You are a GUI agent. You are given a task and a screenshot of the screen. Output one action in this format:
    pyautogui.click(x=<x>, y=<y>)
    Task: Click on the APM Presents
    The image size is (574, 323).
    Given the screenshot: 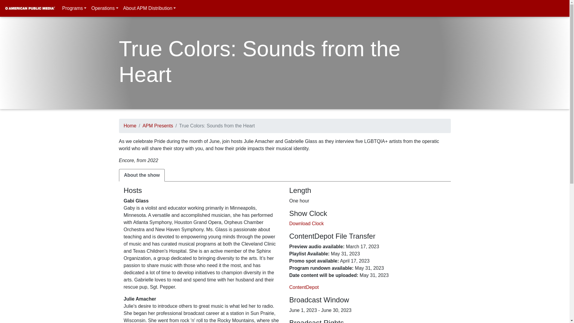 What is the action you would take?
    pyautogui.click(x=158, y=126)
    